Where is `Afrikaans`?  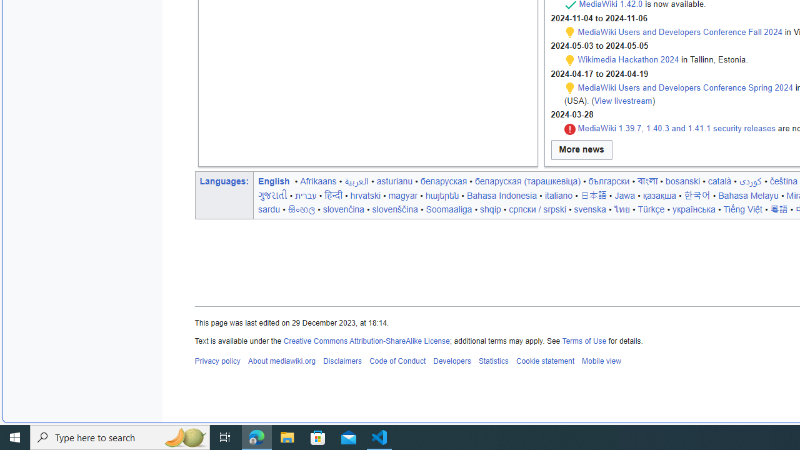 Afrikaans is located at coordinates (318, 181).